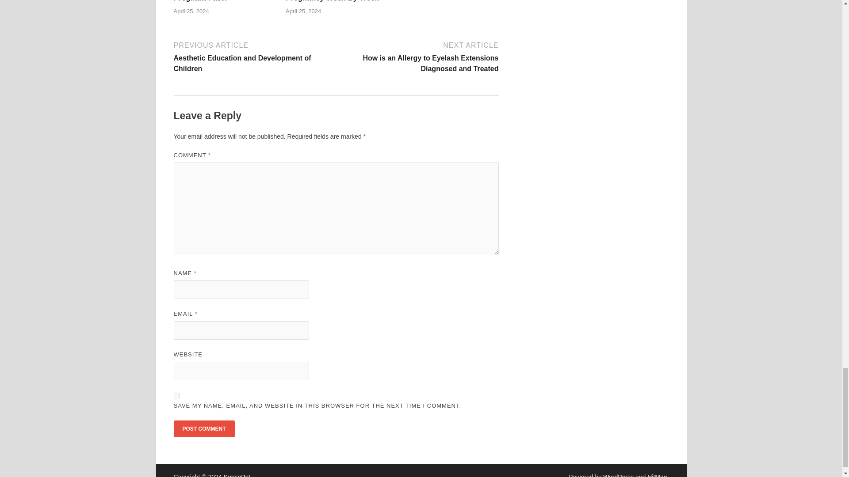 The image size is (849, 477). I want to click on Post Comment, so click(203, 428).